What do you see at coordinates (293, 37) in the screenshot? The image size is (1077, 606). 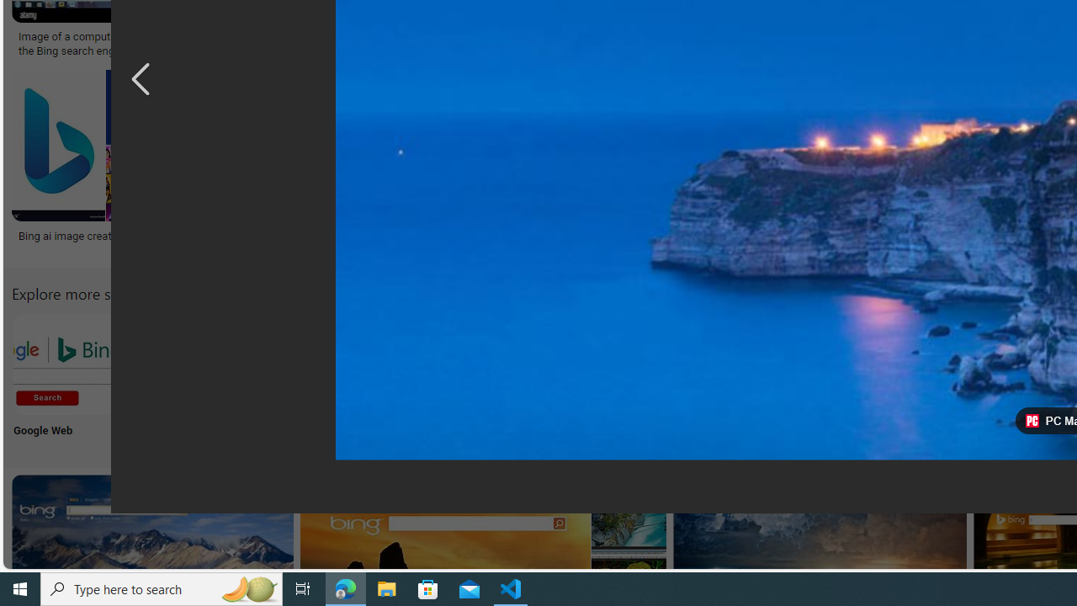 I see `Image Search Bing Engine` at bounding box center [293, 37].